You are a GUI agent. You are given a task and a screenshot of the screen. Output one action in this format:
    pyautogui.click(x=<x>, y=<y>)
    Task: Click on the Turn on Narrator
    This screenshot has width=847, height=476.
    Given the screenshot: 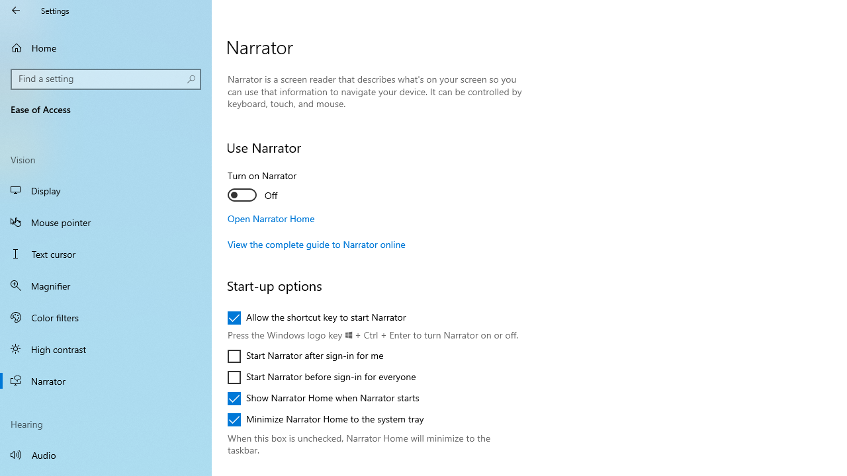 What is the action you would take?
    pyautogui.click(x=277, y=188)
    